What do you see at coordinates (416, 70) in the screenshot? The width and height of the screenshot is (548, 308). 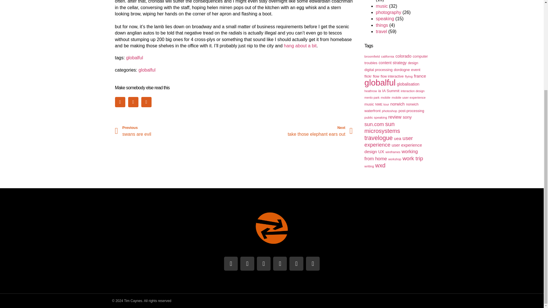 I see `speaking` at bounding box center [416, 70].